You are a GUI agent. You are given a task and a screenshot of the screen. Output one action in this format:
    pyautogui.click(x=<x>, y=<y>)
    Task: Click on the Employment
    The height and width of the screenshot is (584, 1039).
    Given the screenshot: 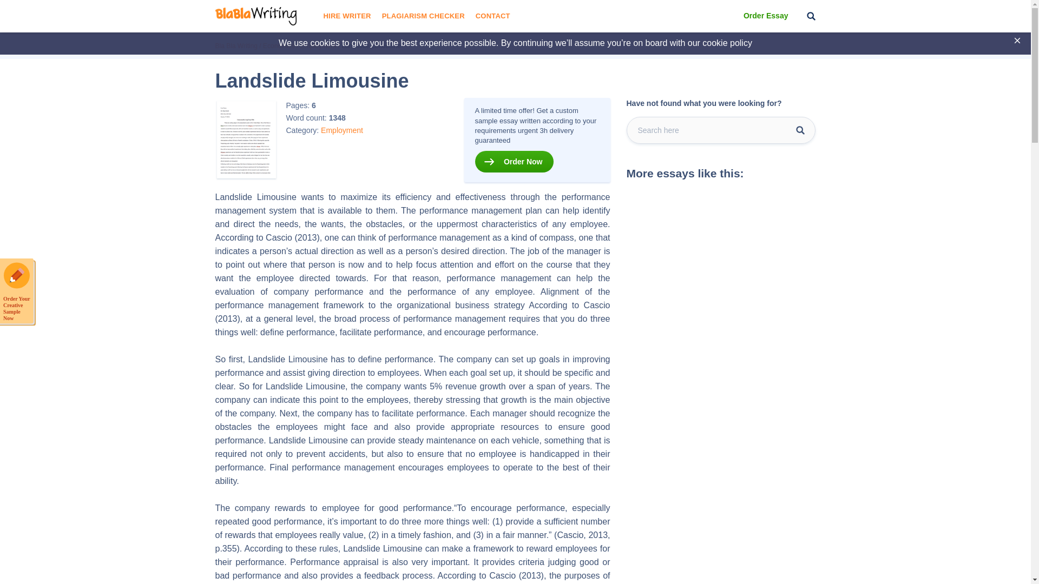 What is the action you would take?
    pyautogui.click(x=342, y=130)
    